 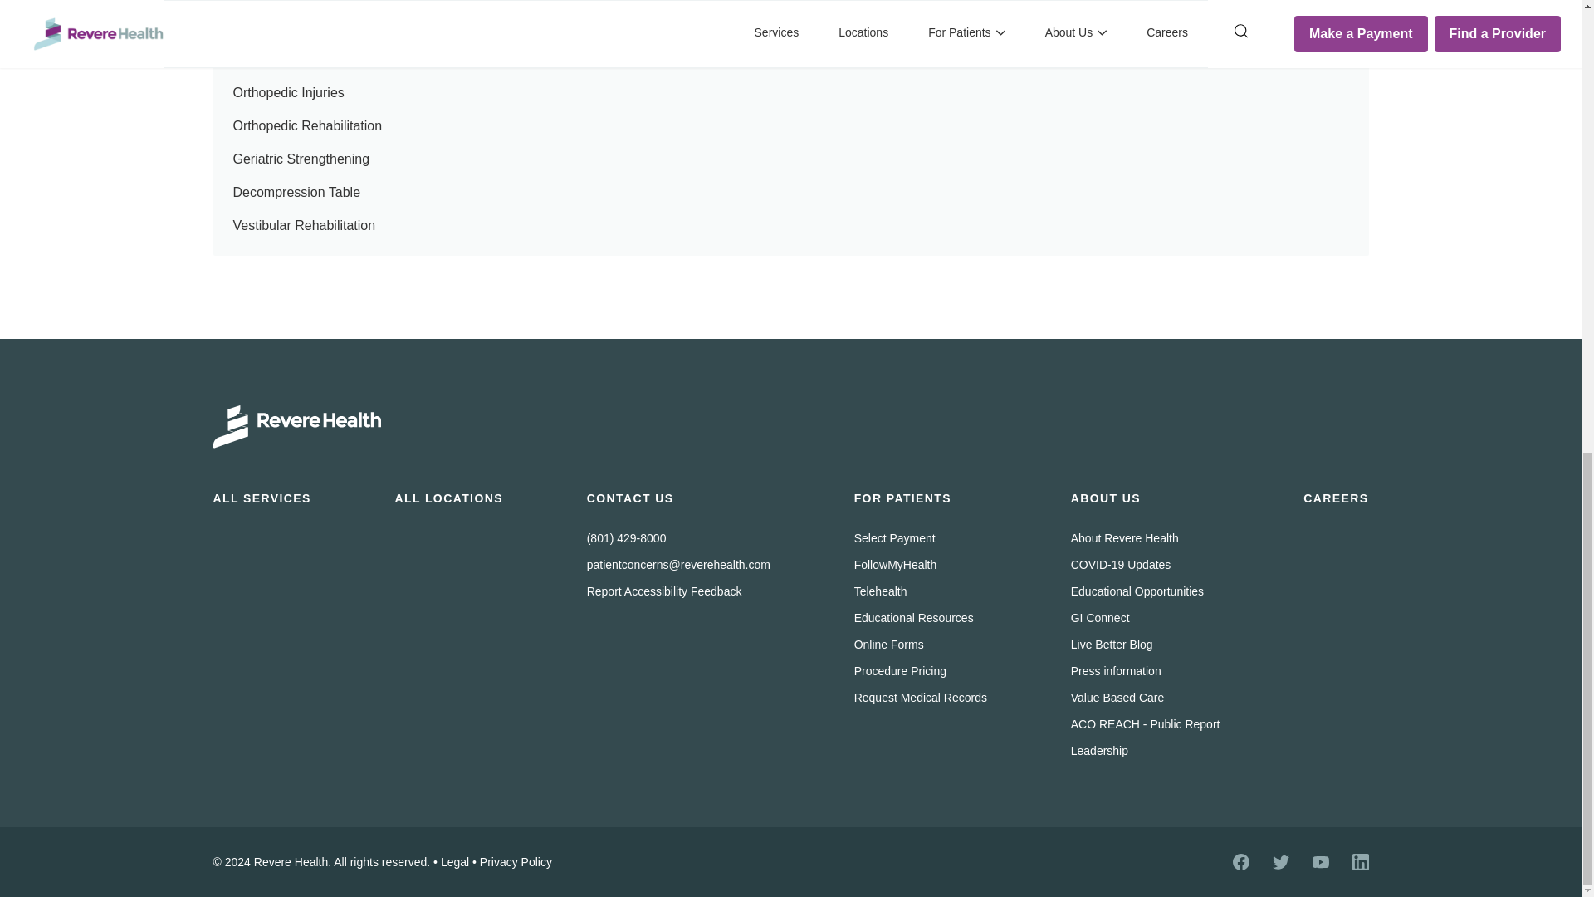 I want to click on ALL SERVICES, so click(x=261, y=498).